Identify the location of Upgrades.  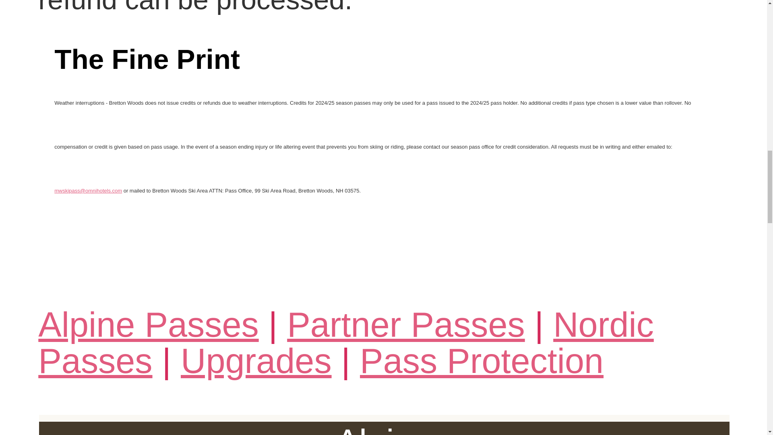
(256, 360).